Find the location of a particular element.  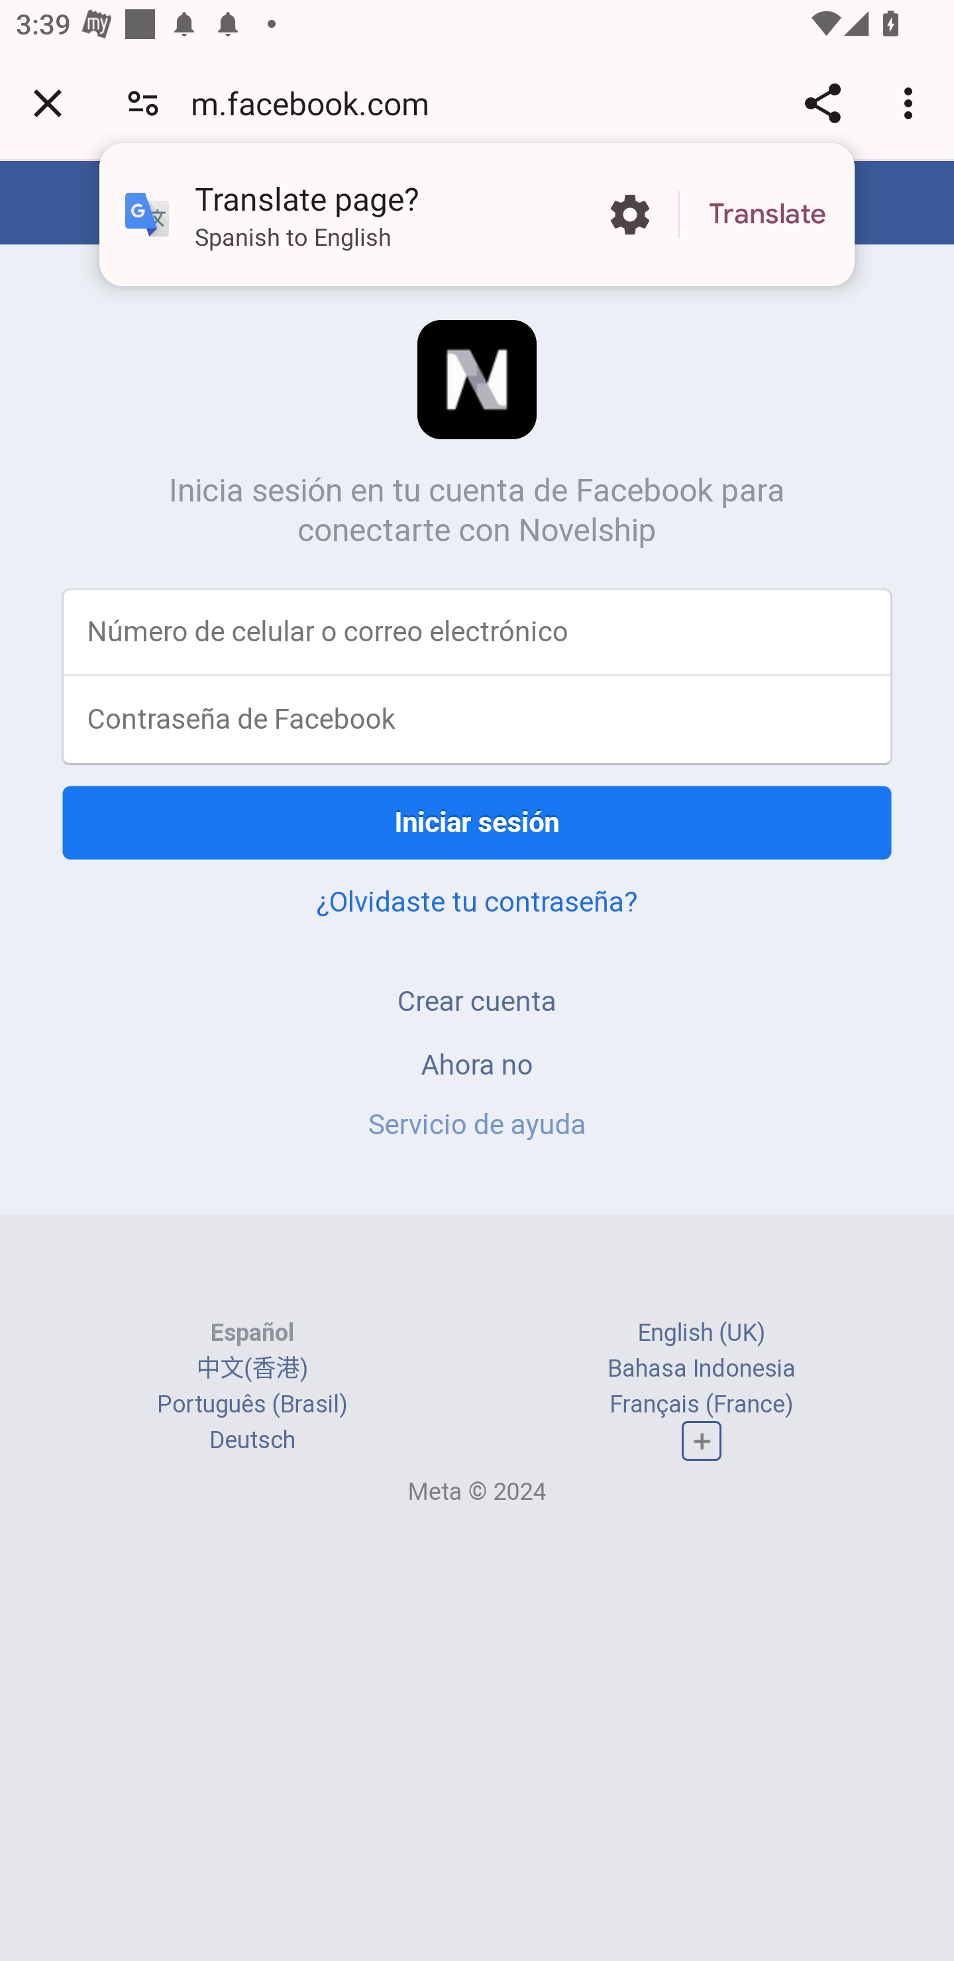

Connection is secure is located at coordinates (143, 102).